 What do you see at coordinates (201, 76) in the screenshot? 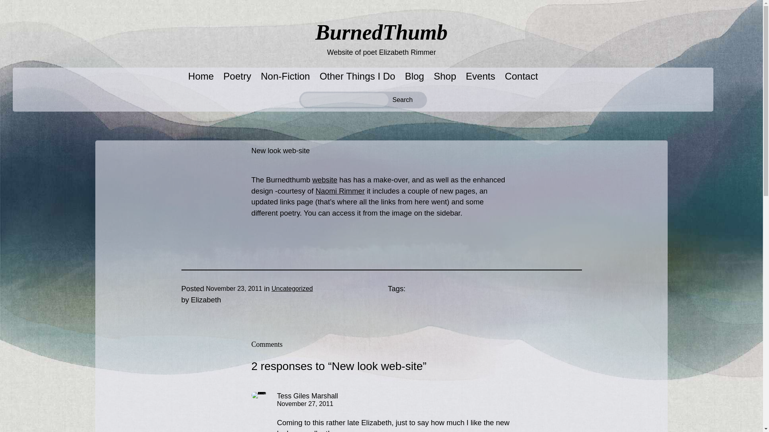
I see `Home` at bounding box center [201, 76].